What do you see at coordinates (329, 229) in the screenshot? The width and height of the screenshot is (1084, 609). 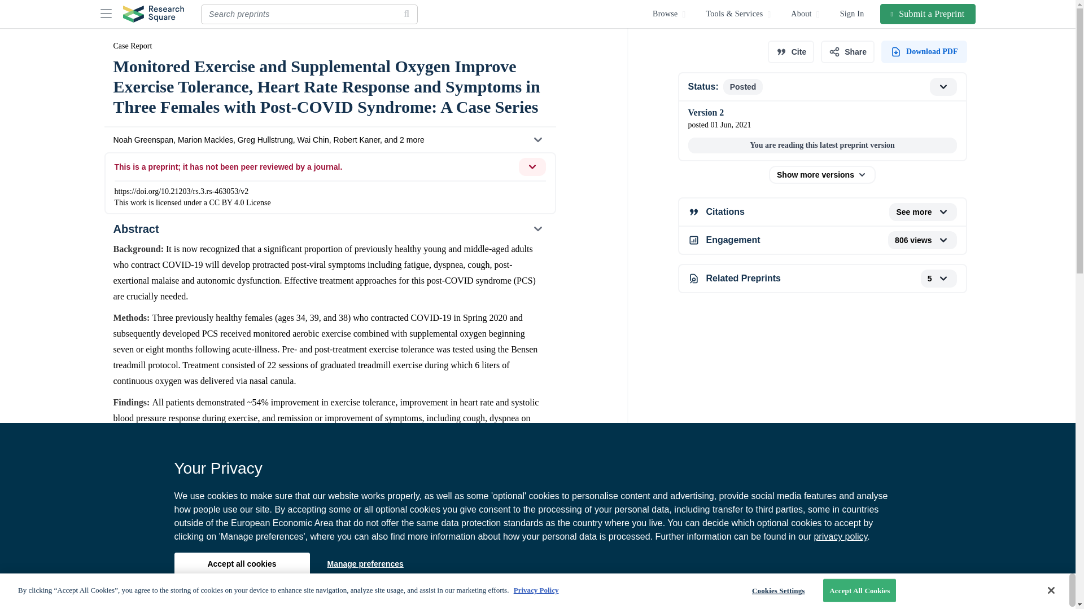 I see `Abstract` at bounding box center [329, 229].